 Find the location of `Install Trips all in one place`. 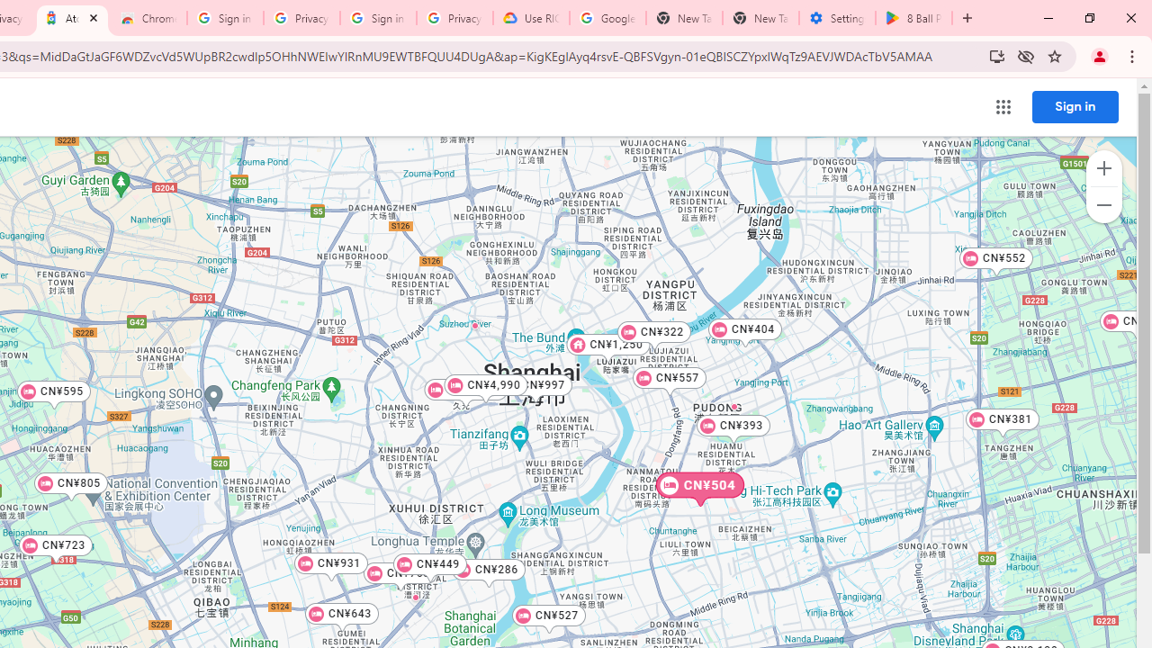

Install Trips all in one place is located at coordinates (997, 56).